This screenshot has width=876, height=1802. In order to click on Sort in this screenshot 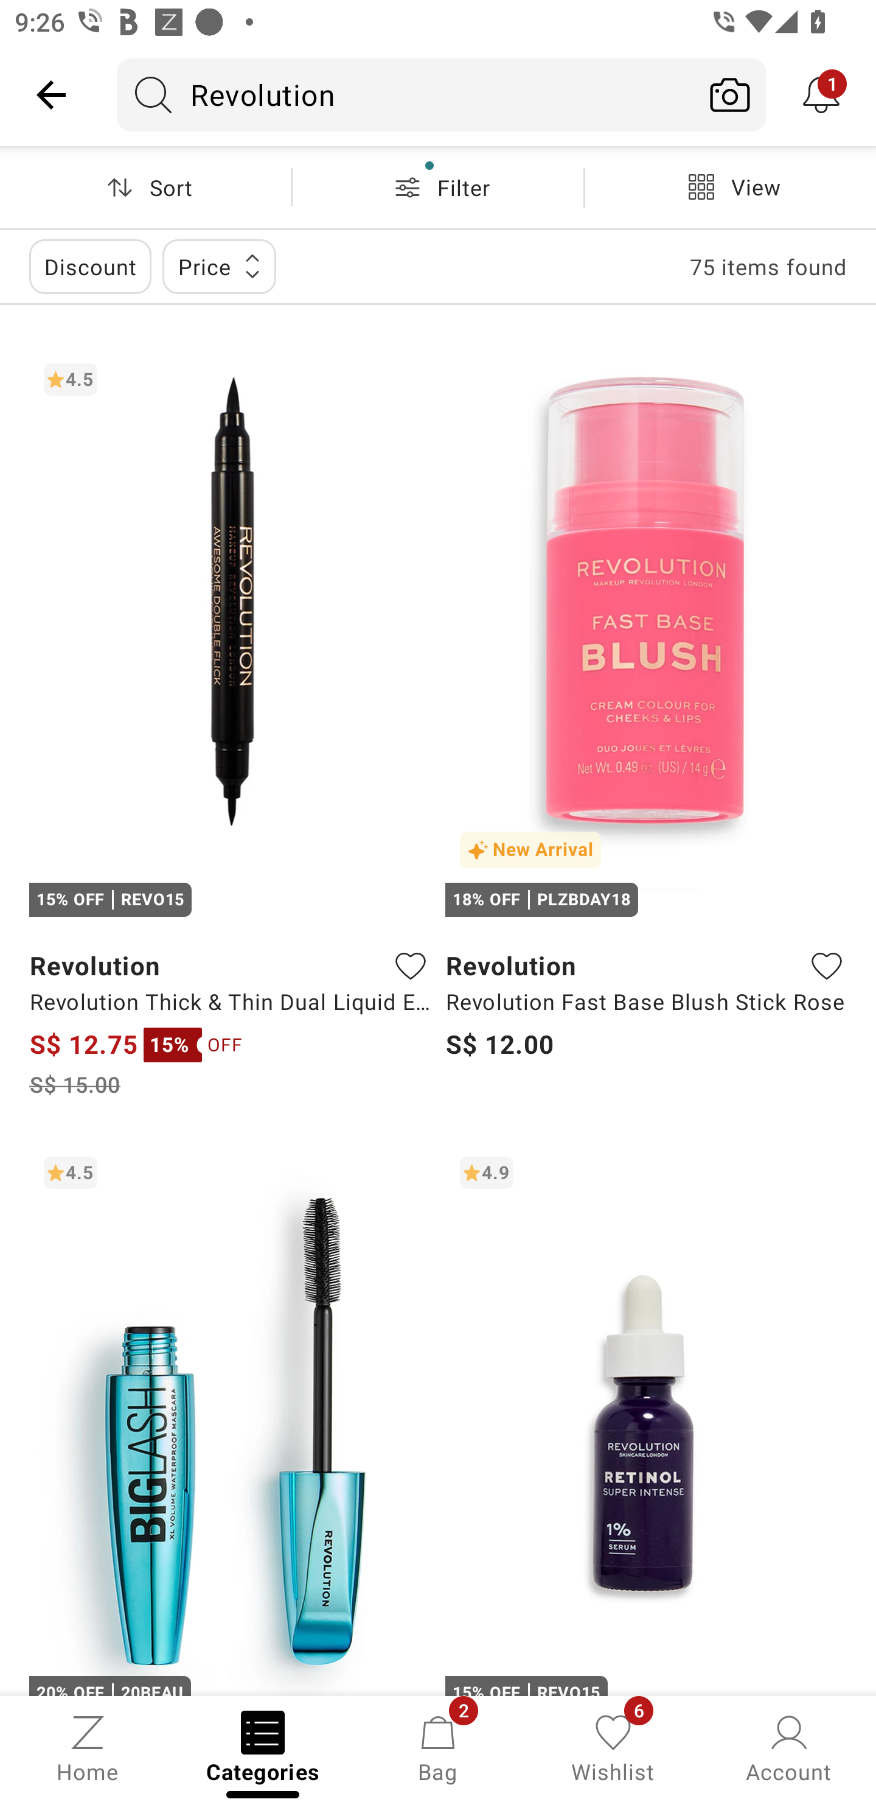, I will do `click(145, 187)`.